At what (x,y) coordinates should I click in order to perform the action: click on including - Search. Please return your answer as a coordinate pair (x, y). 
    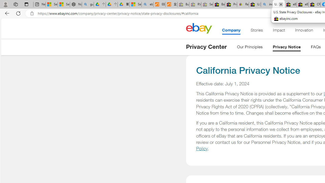
    Looking at the image, I should click on (267, 5).